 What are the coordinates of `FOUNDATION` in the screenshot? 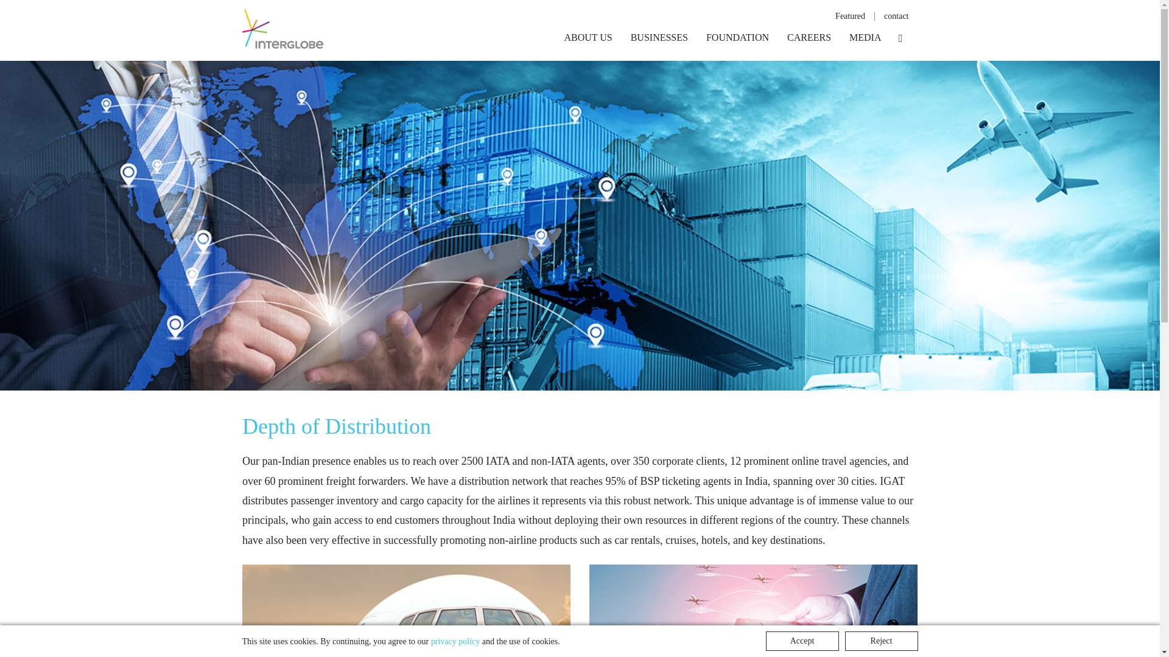 It's located at (737, 46).